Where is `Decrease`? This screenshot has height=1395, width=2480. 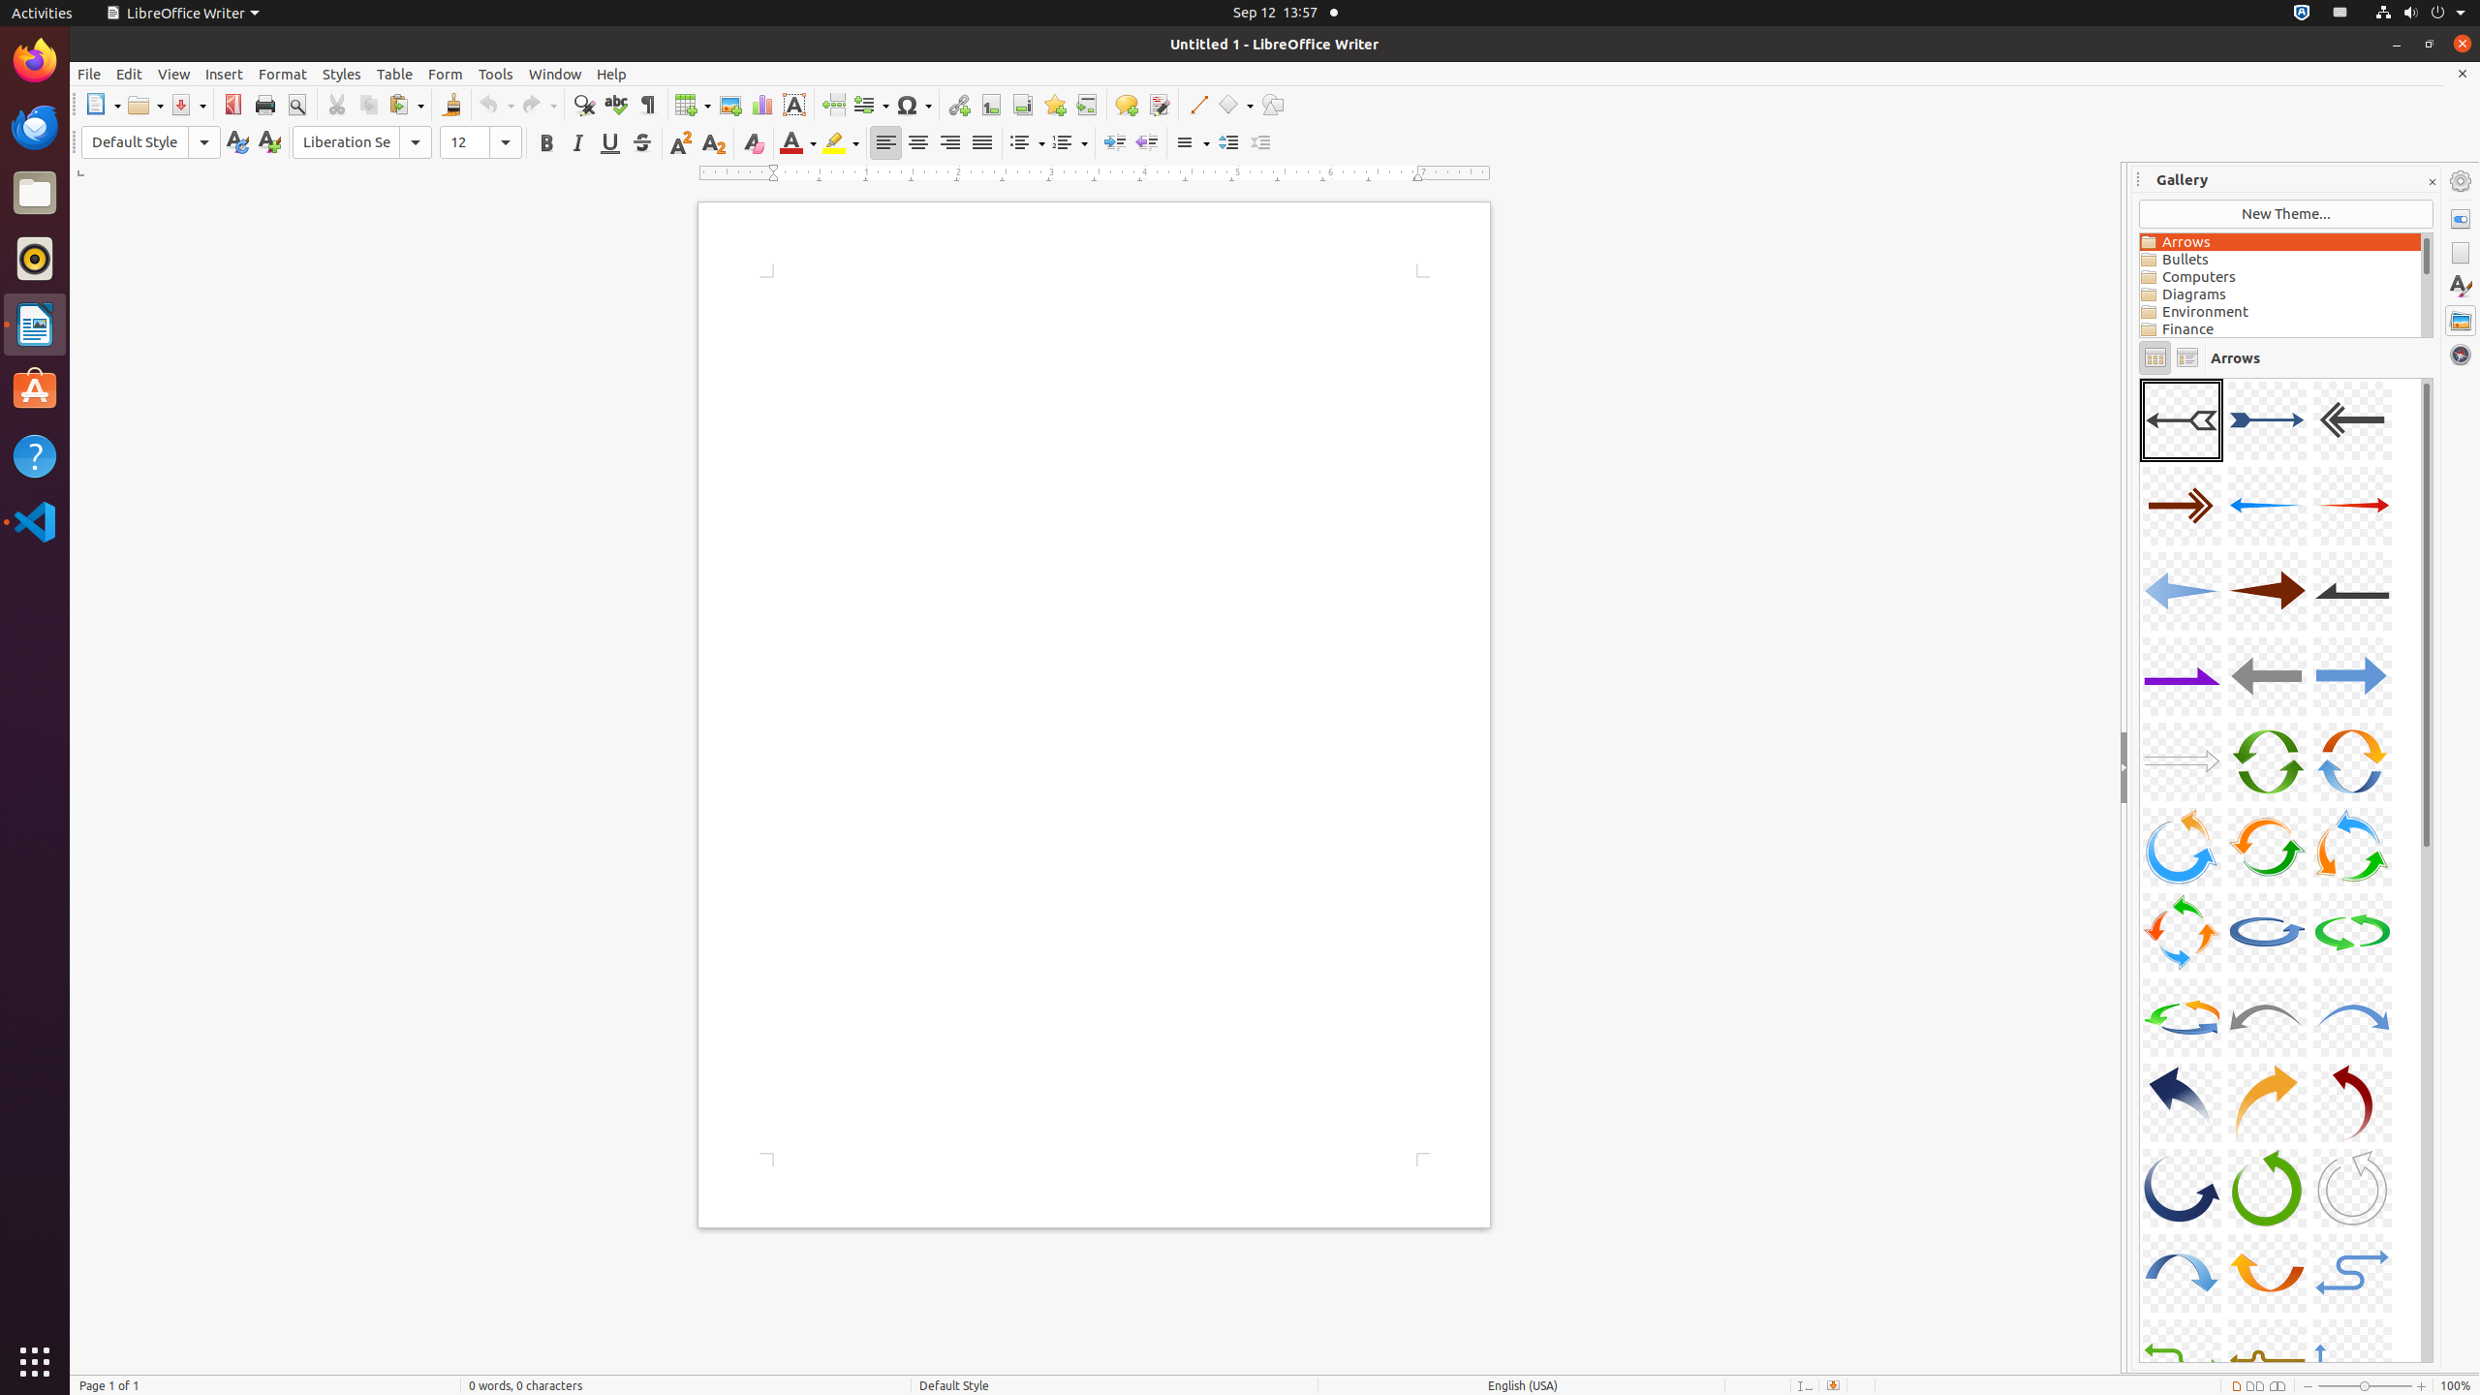
Decrease is located at coordinates (1261, 143).